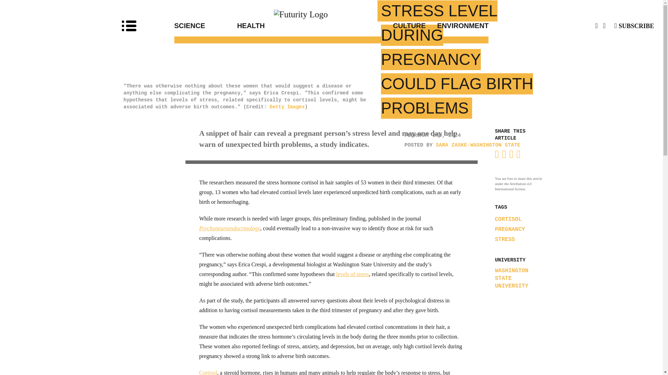  Describe the element at coordinates (284, 26) in the screenshot. I see `Health` at that location.